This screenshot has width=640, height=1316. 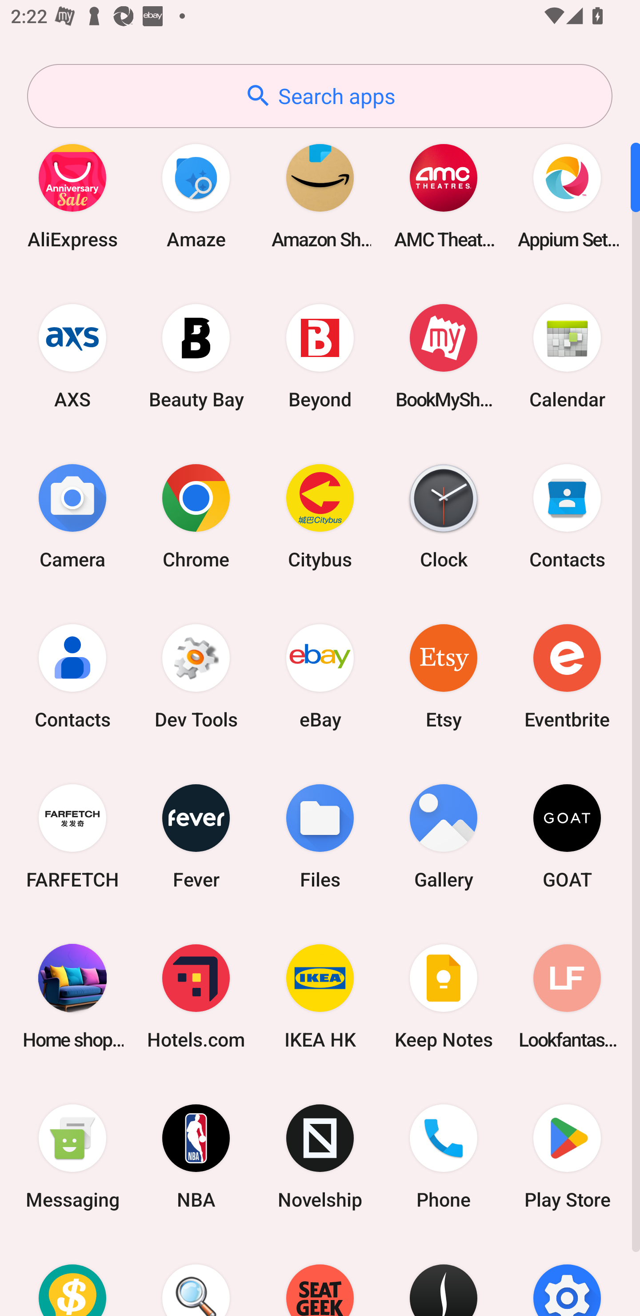 What do you see at coordinates (444, 516) in the screenshot?
I see `Clock` at bounding box center [444, 516].